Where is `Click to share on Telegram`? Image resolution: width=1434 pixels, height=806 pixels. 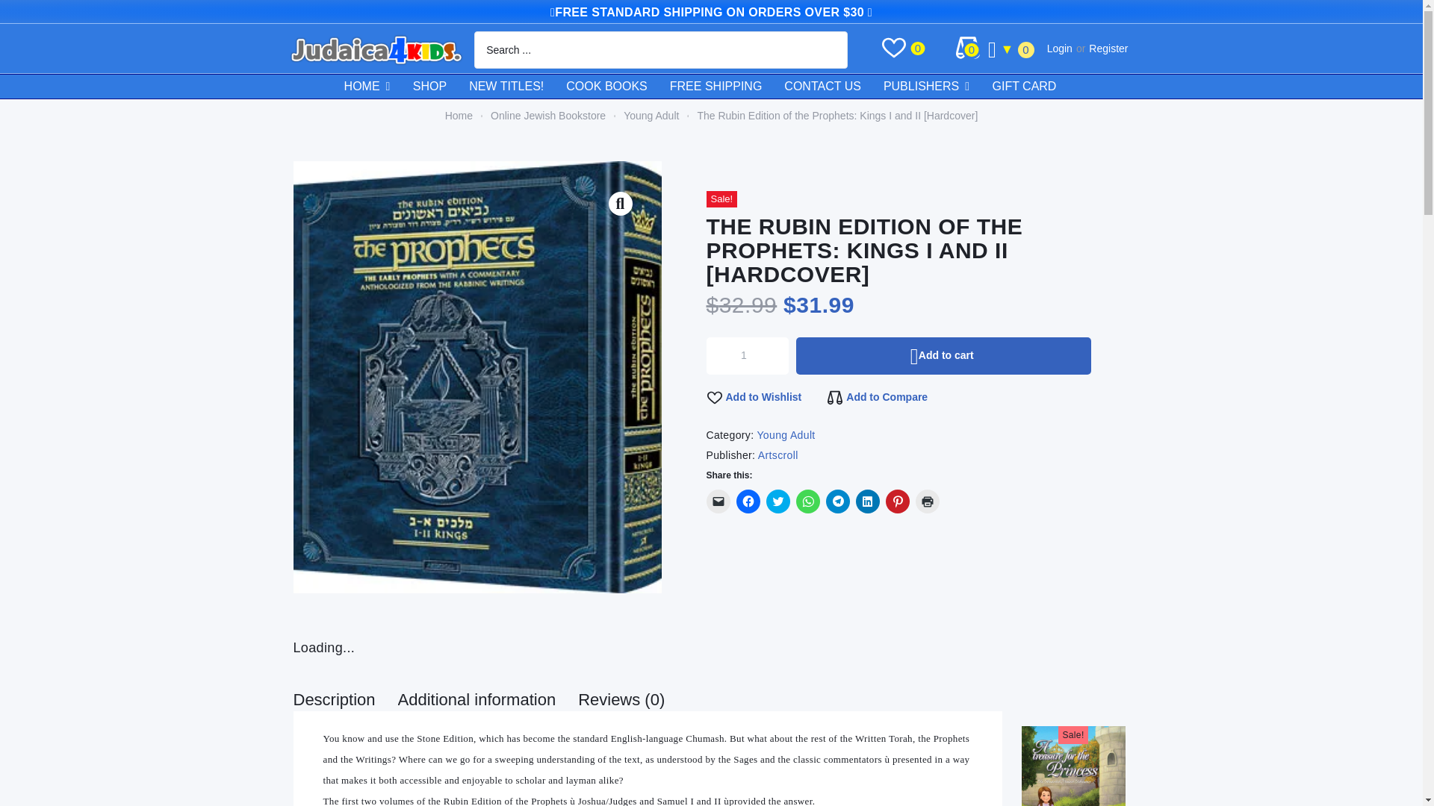 Click to share on Telegram is located at coordinates (838, 501).